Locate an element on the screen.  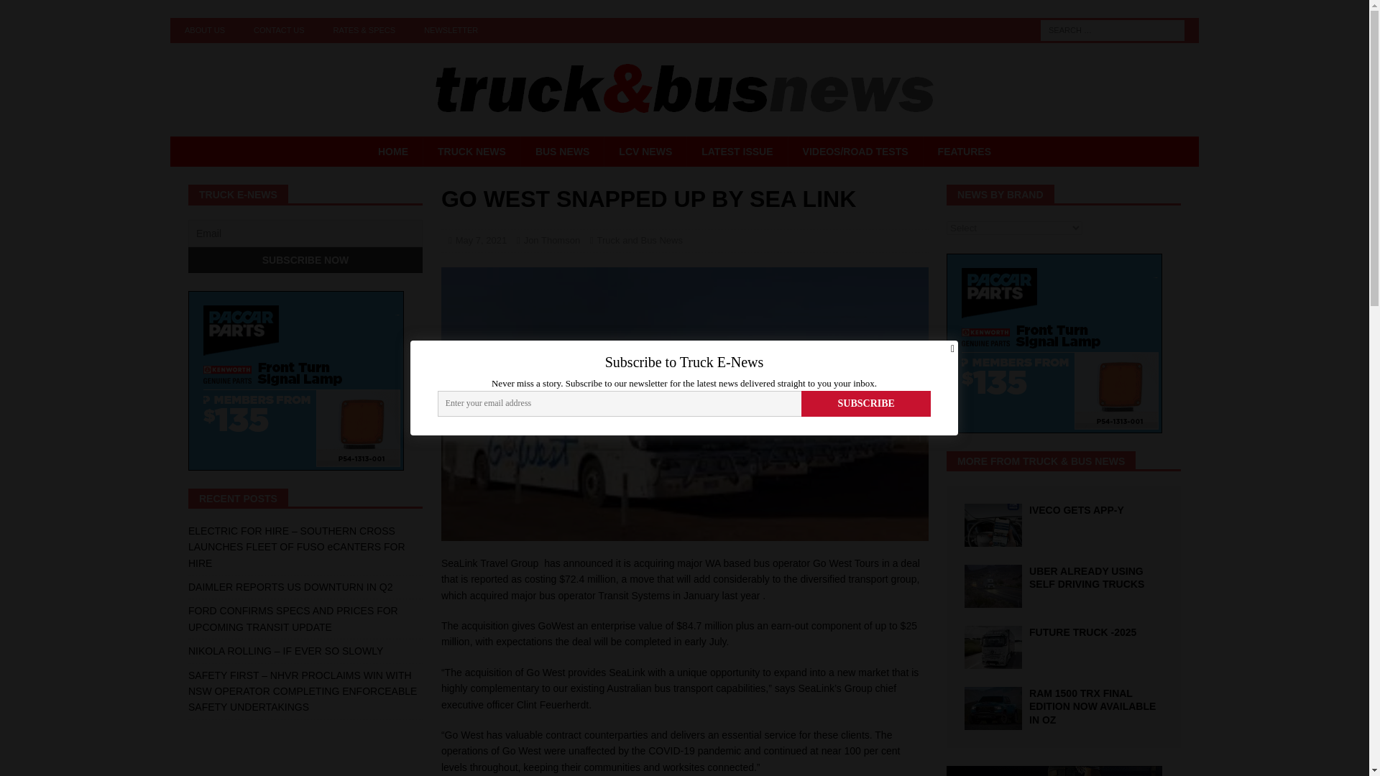
LATEST ISSUE is located at coordinates (736, 152).